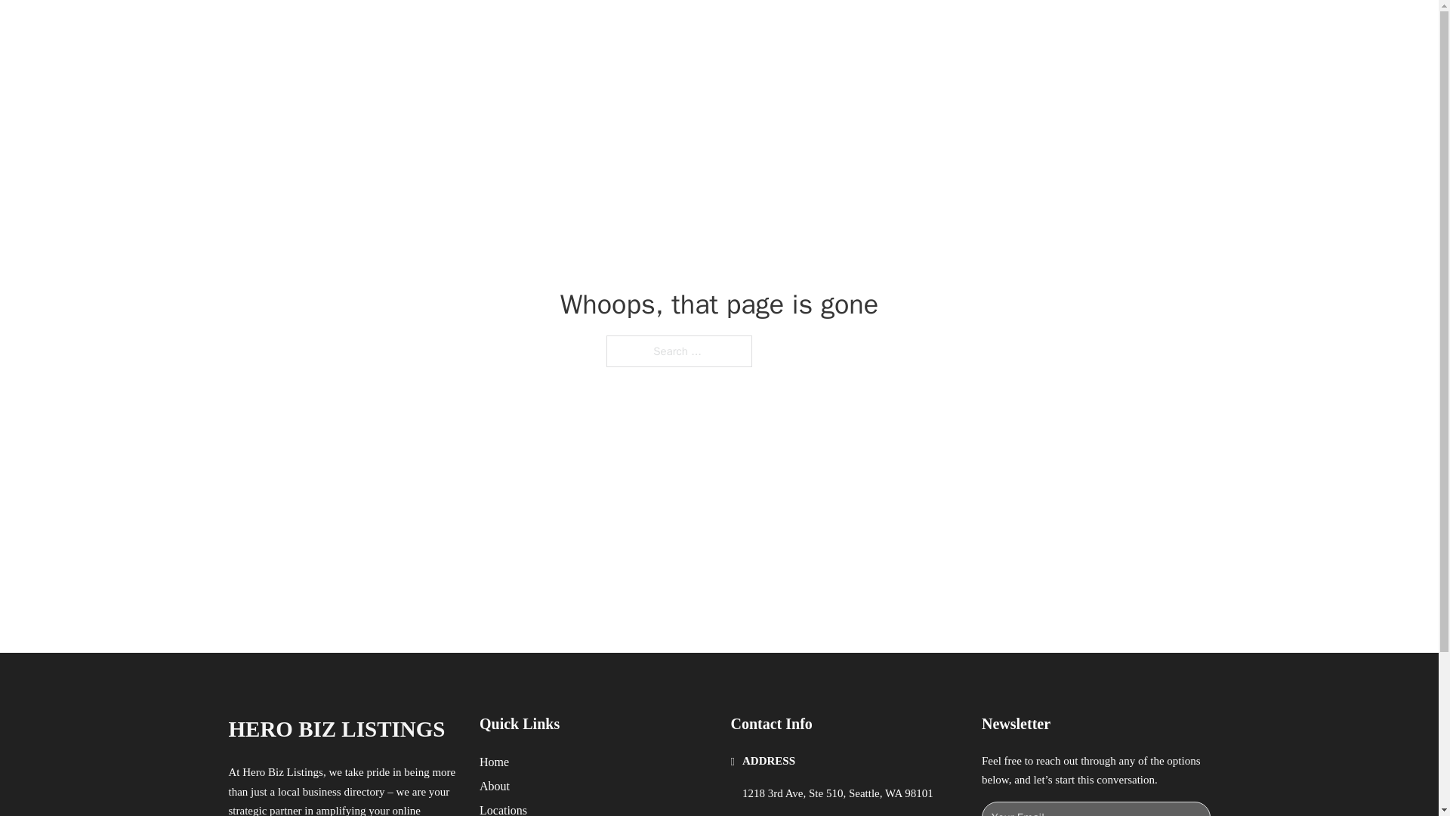  I want to click on LOCATIONS, so click(986, 29).